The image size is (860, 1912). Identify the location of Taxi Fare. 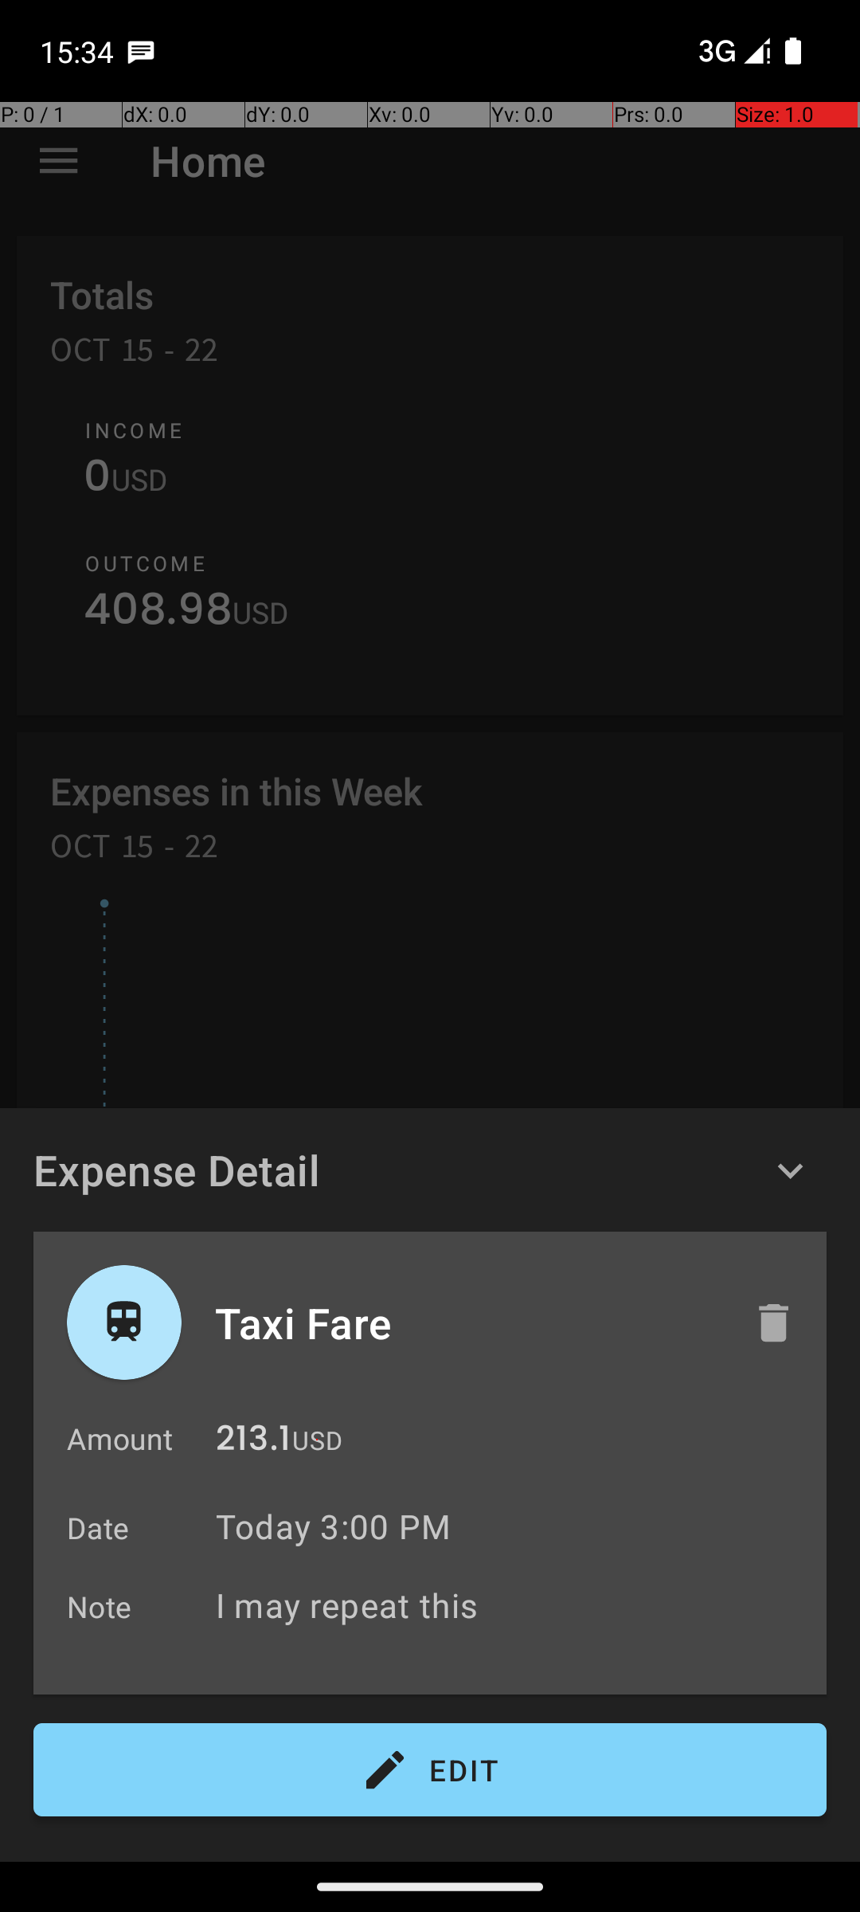
(467, 1322).